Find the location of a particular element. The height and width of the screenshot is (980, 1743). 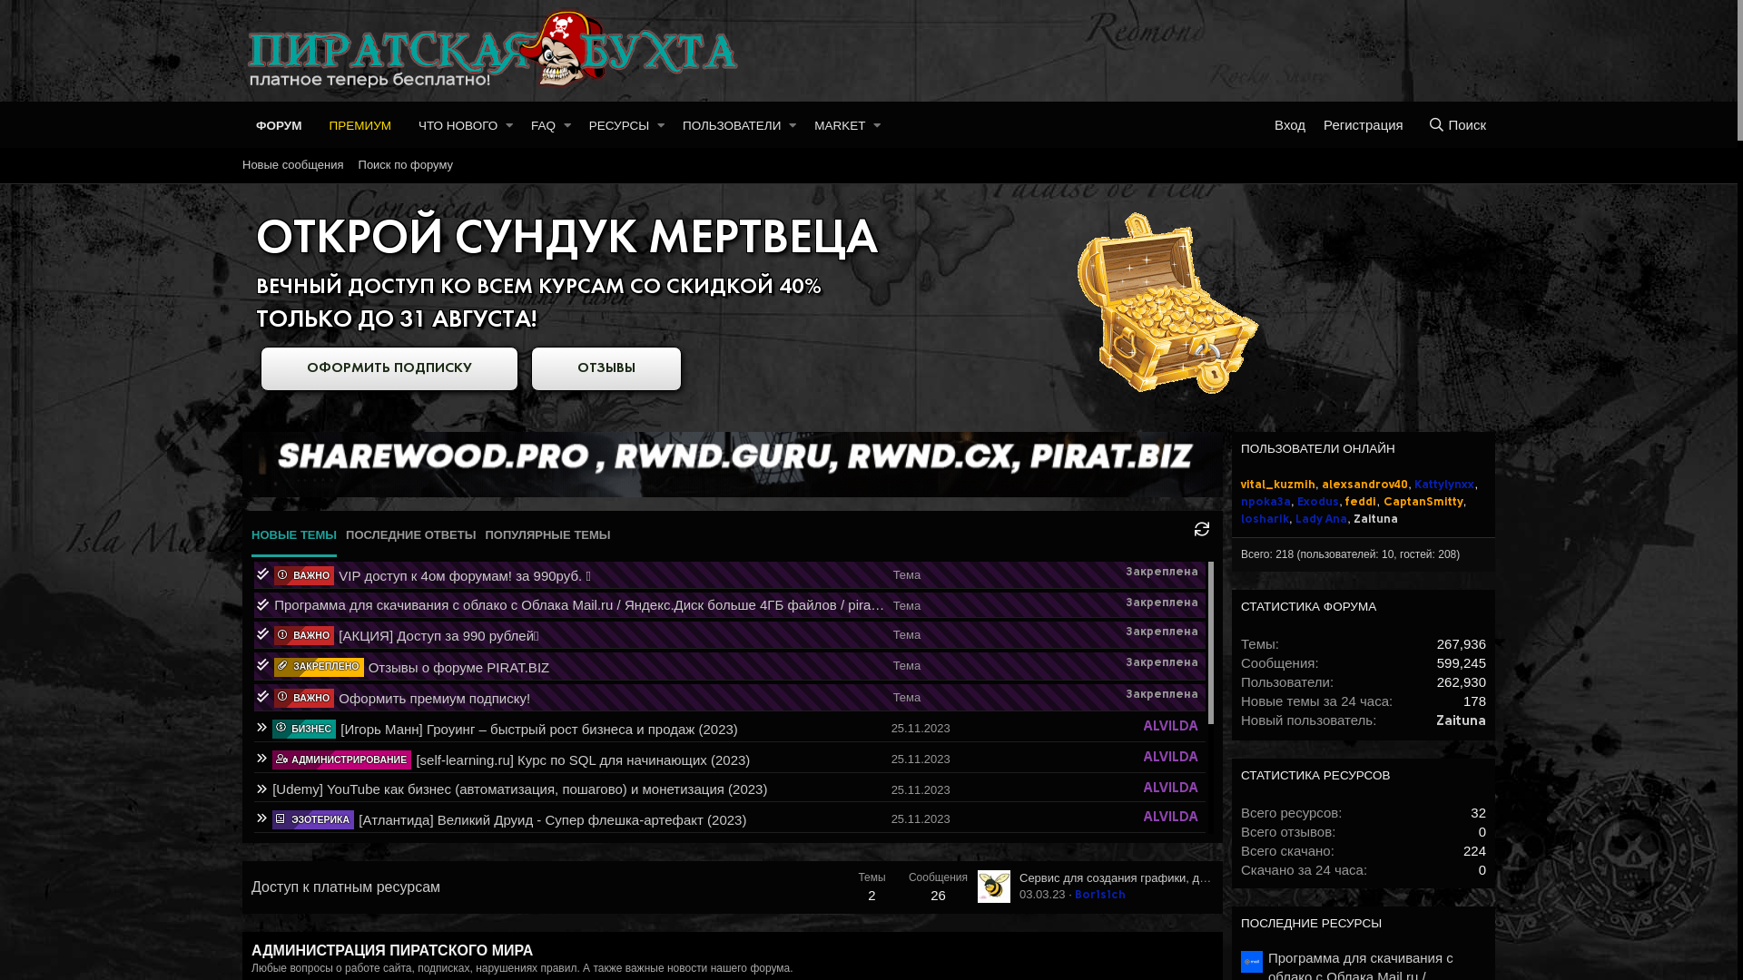

losharik is located at coordinates (1265, 519).